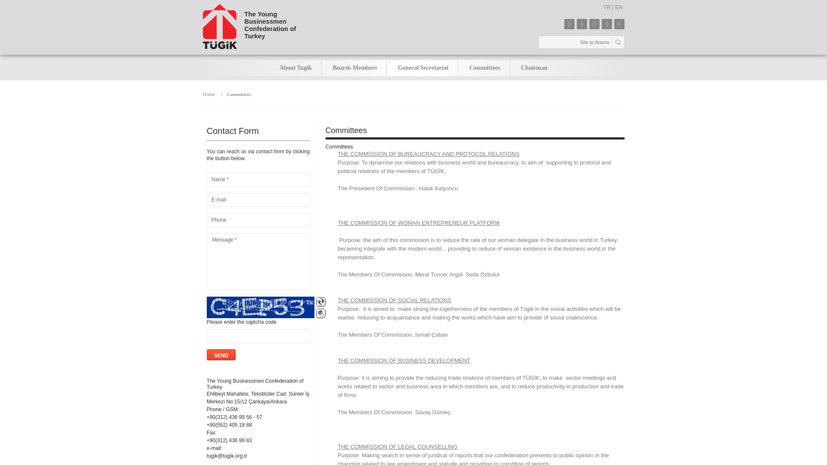 The width and height of the screenshot is (827, 465). I want to click on Committees, so click(249, 27).